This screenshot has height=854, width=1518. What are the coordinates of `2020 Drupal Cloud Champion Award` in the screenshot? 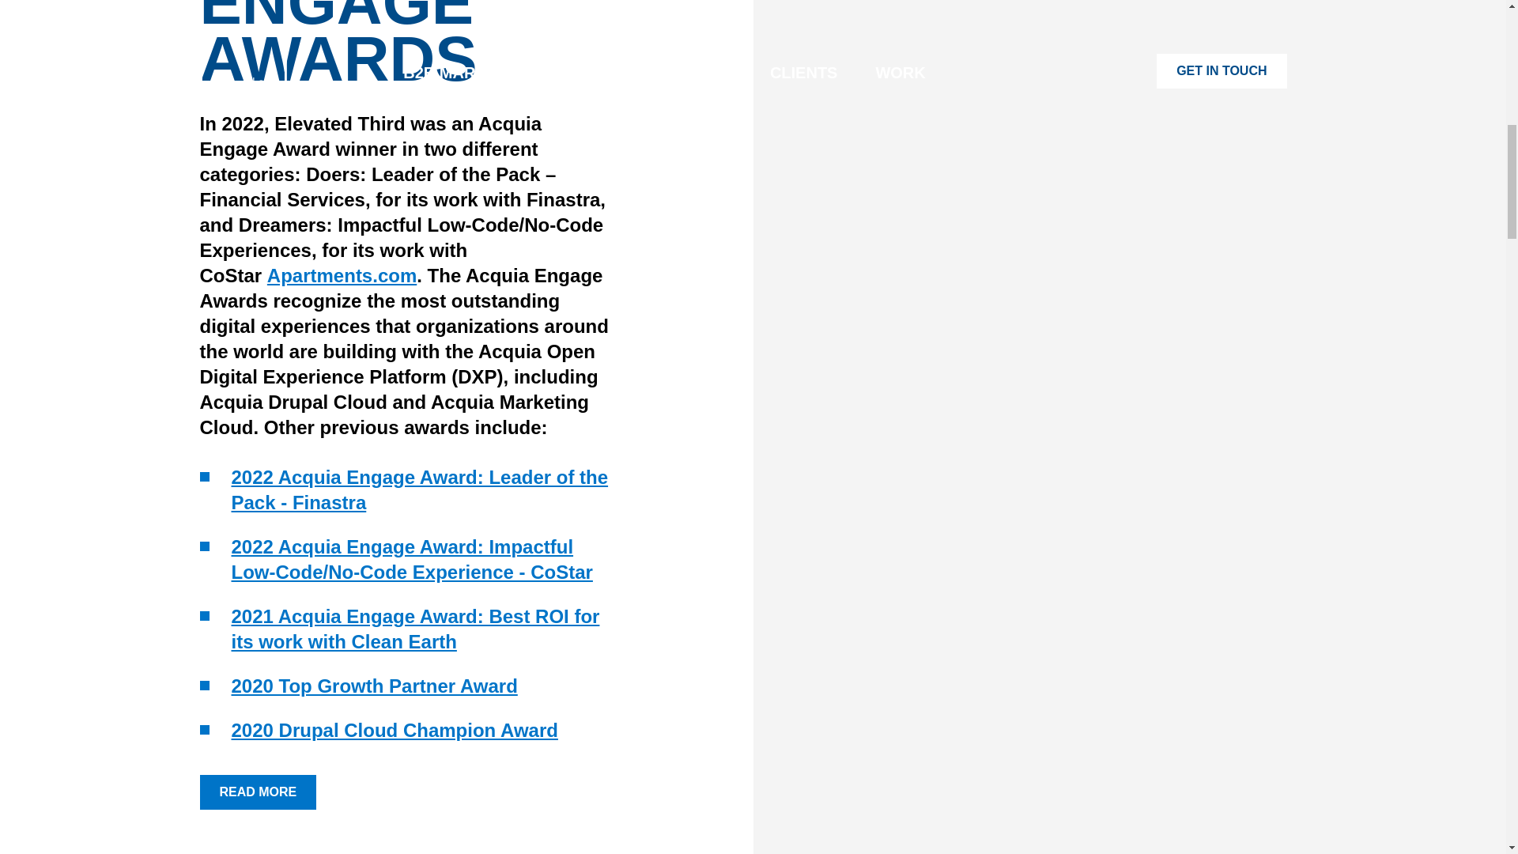 It's located at (394, 731).